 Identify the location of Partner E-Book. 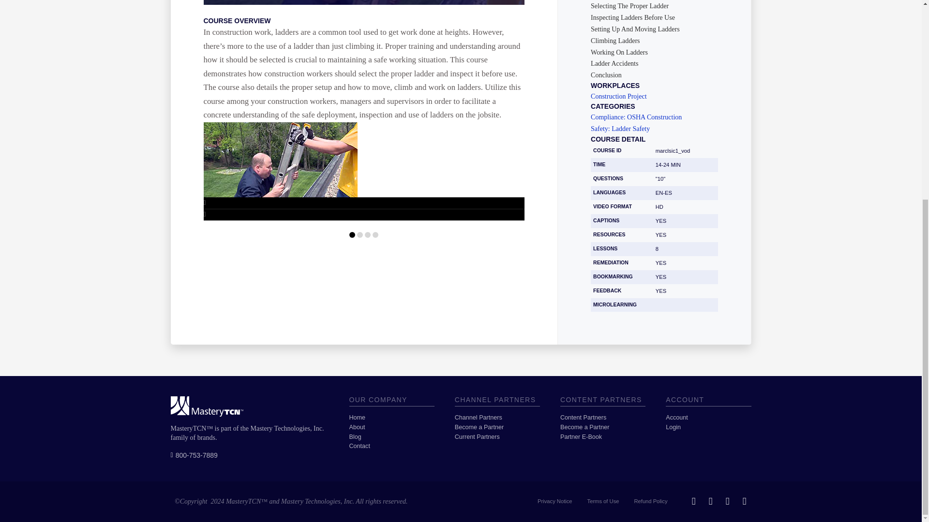
(603, 437).